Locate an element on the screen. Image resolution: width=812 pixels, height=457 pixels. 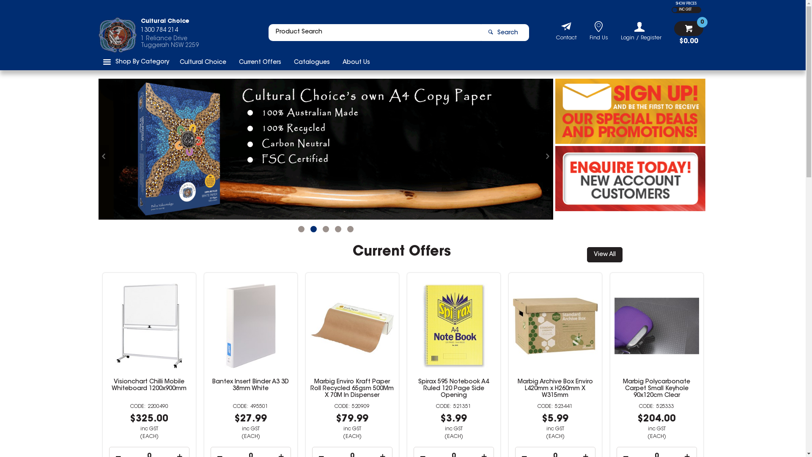
Find Us is located at coordinates (599, 39).